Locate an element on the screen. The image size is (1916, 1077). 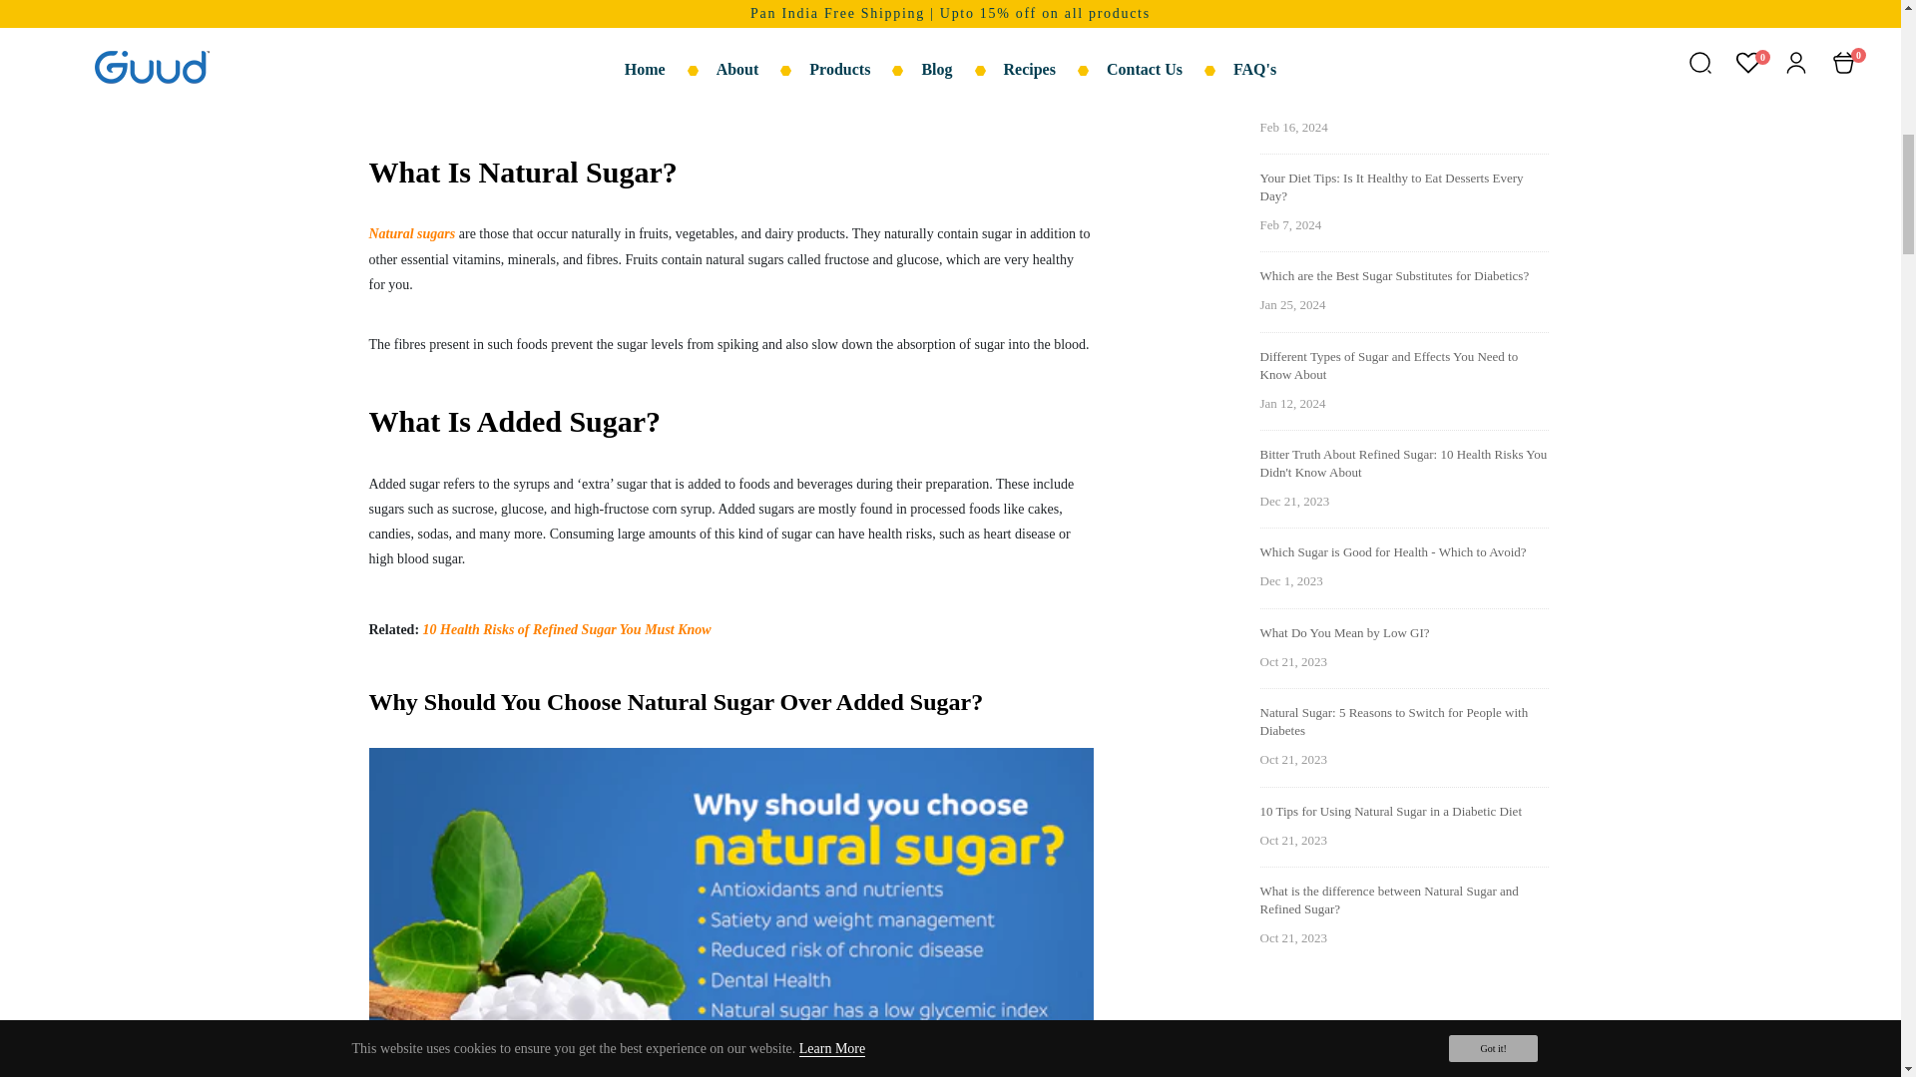
natural sugar is located at coordinates (412, 233).